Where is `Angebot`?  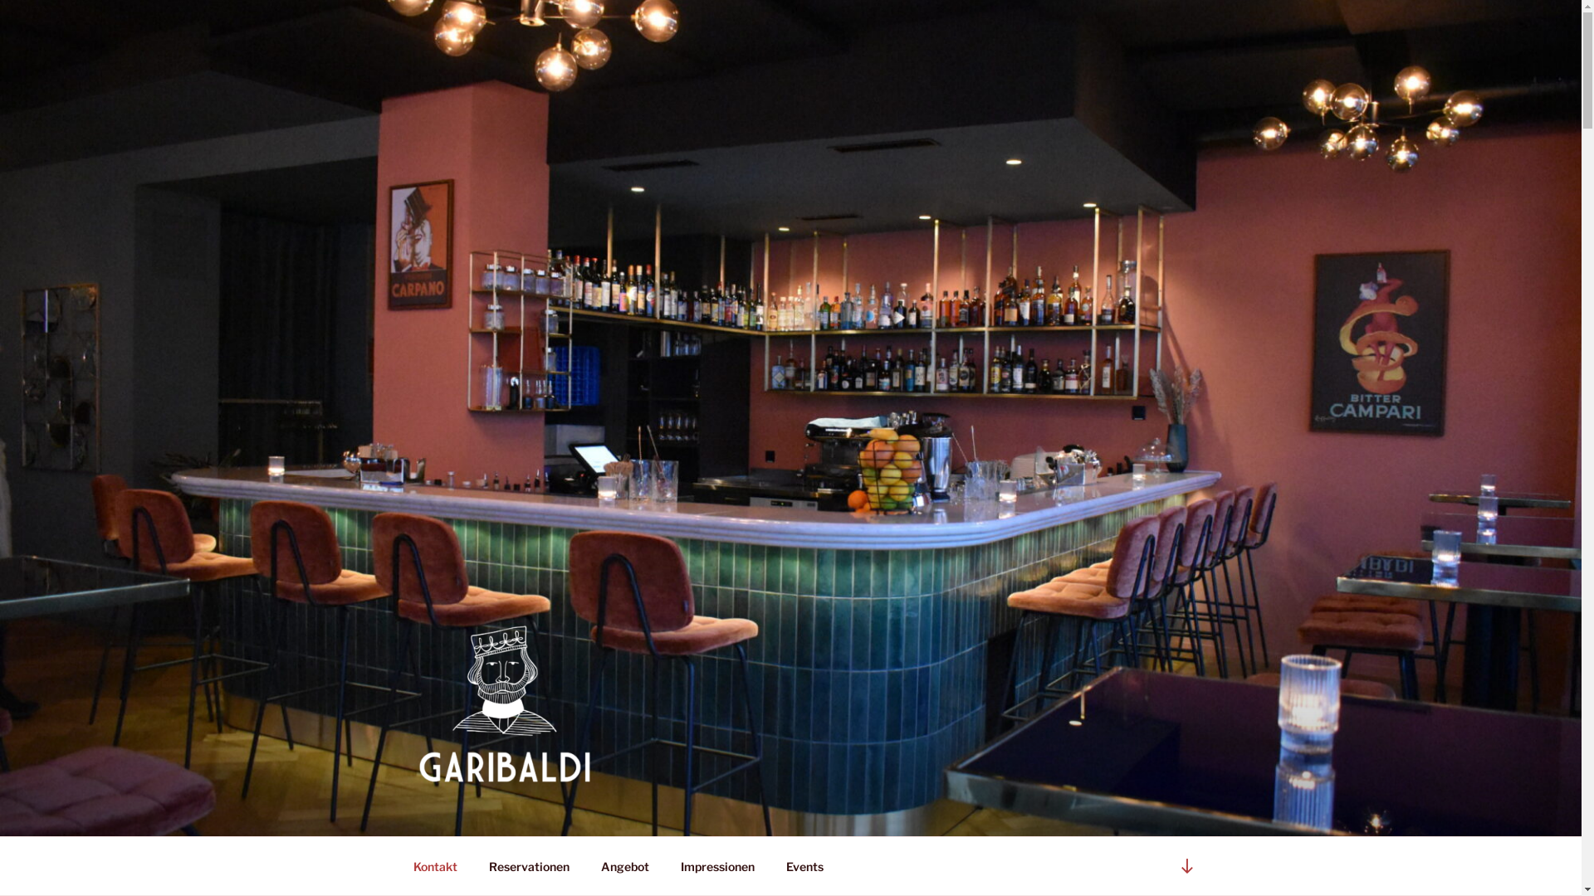 Angebot is located at coordinates (624, 866).